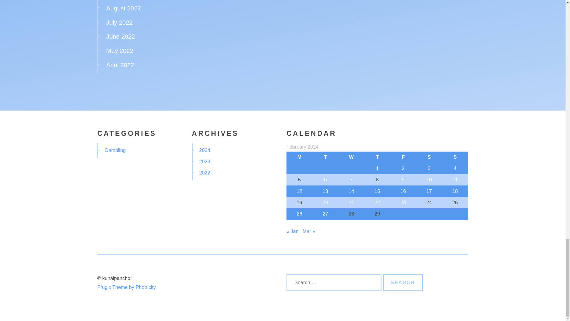 The width and height of the screenshot is (570, 321). Describe the element at coordinates (429, 157) in the screenshot. I see `Saturday` at that location.